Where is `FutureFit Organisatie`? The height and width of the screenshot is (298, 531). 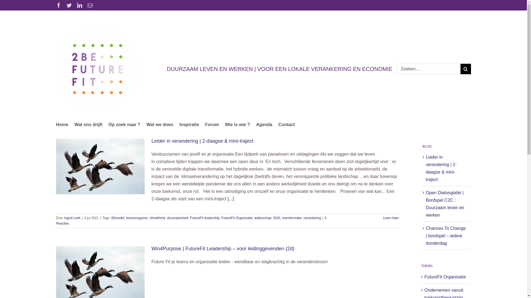
FutureFit Organisatie is located at coordinates (237, 218).